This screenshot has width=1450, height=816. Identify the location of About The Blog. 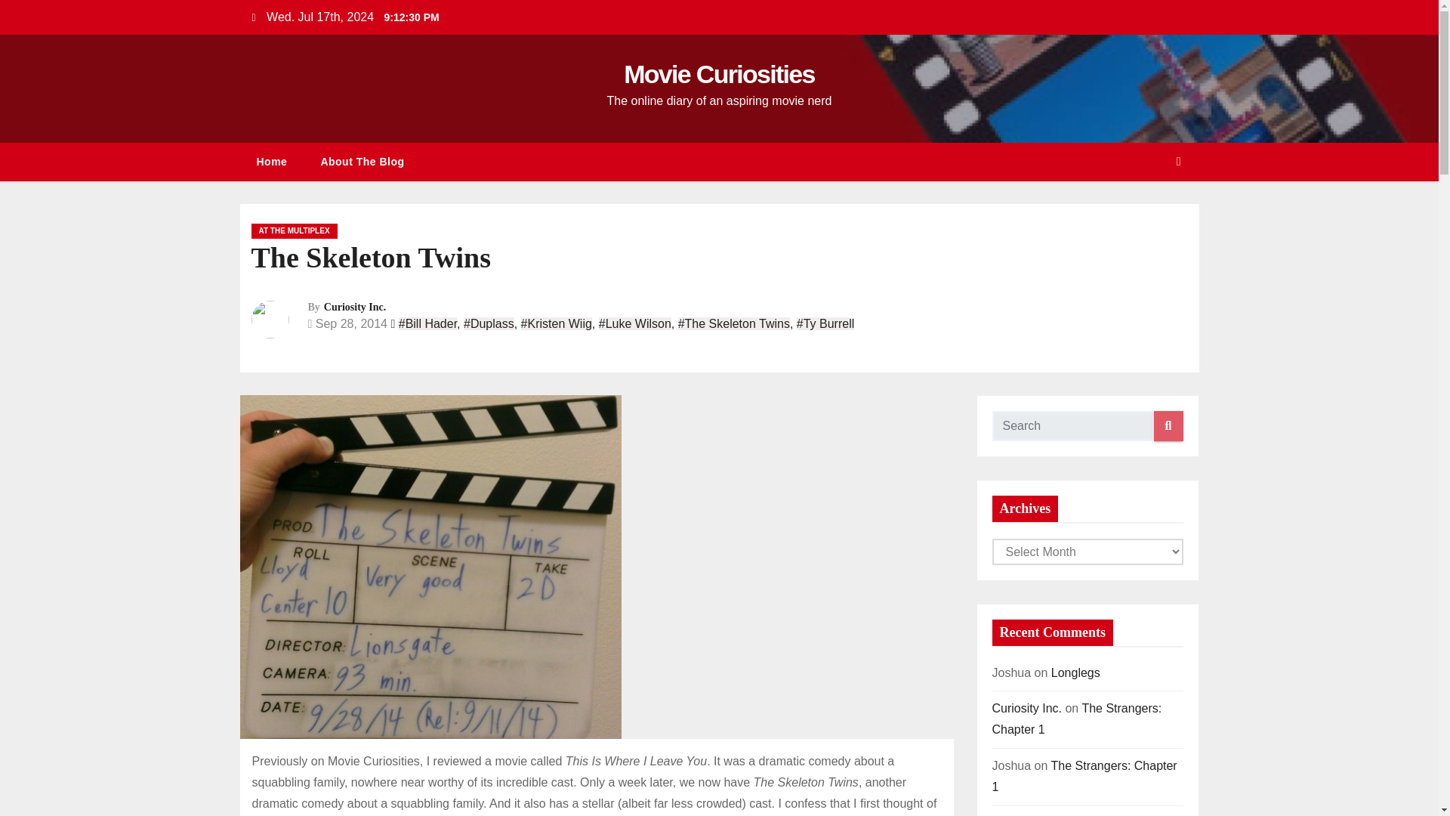
(361, 162).